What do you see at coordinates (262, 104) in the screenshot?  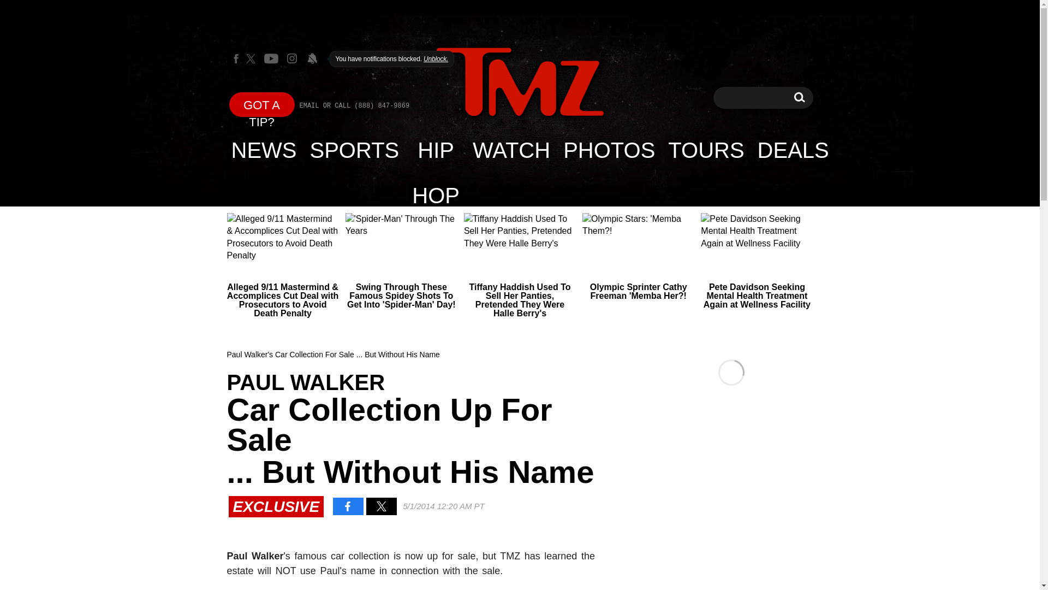 I see `Search` at bounding box center [262, 104].